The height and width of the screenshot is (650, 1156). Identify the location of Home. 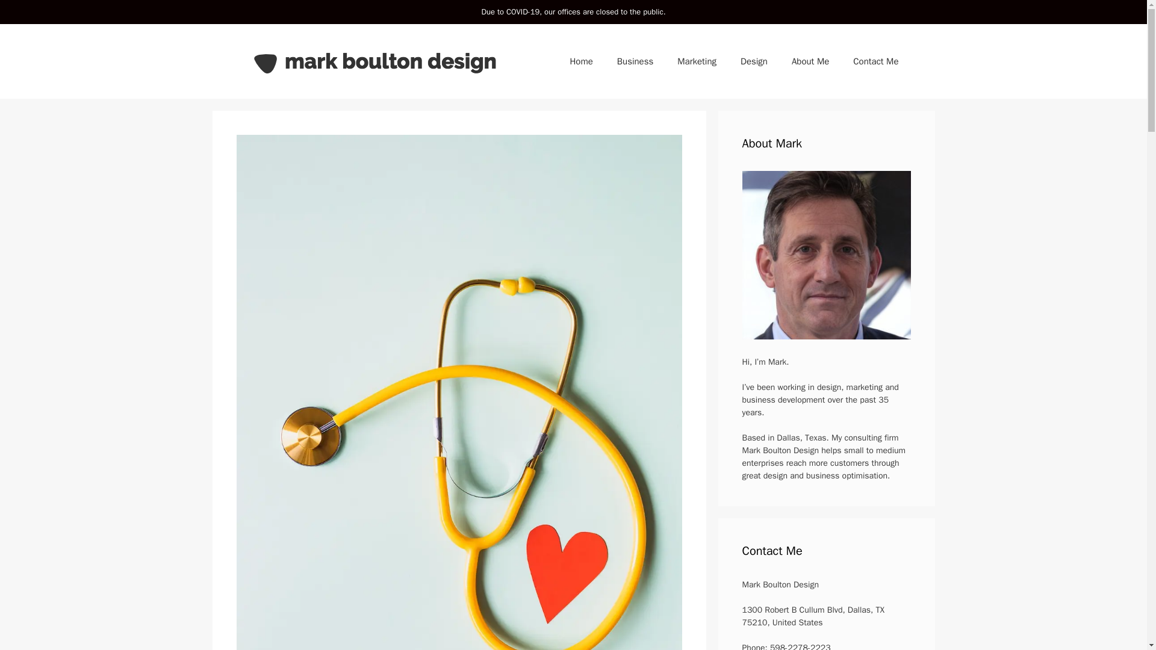
(580, 61).